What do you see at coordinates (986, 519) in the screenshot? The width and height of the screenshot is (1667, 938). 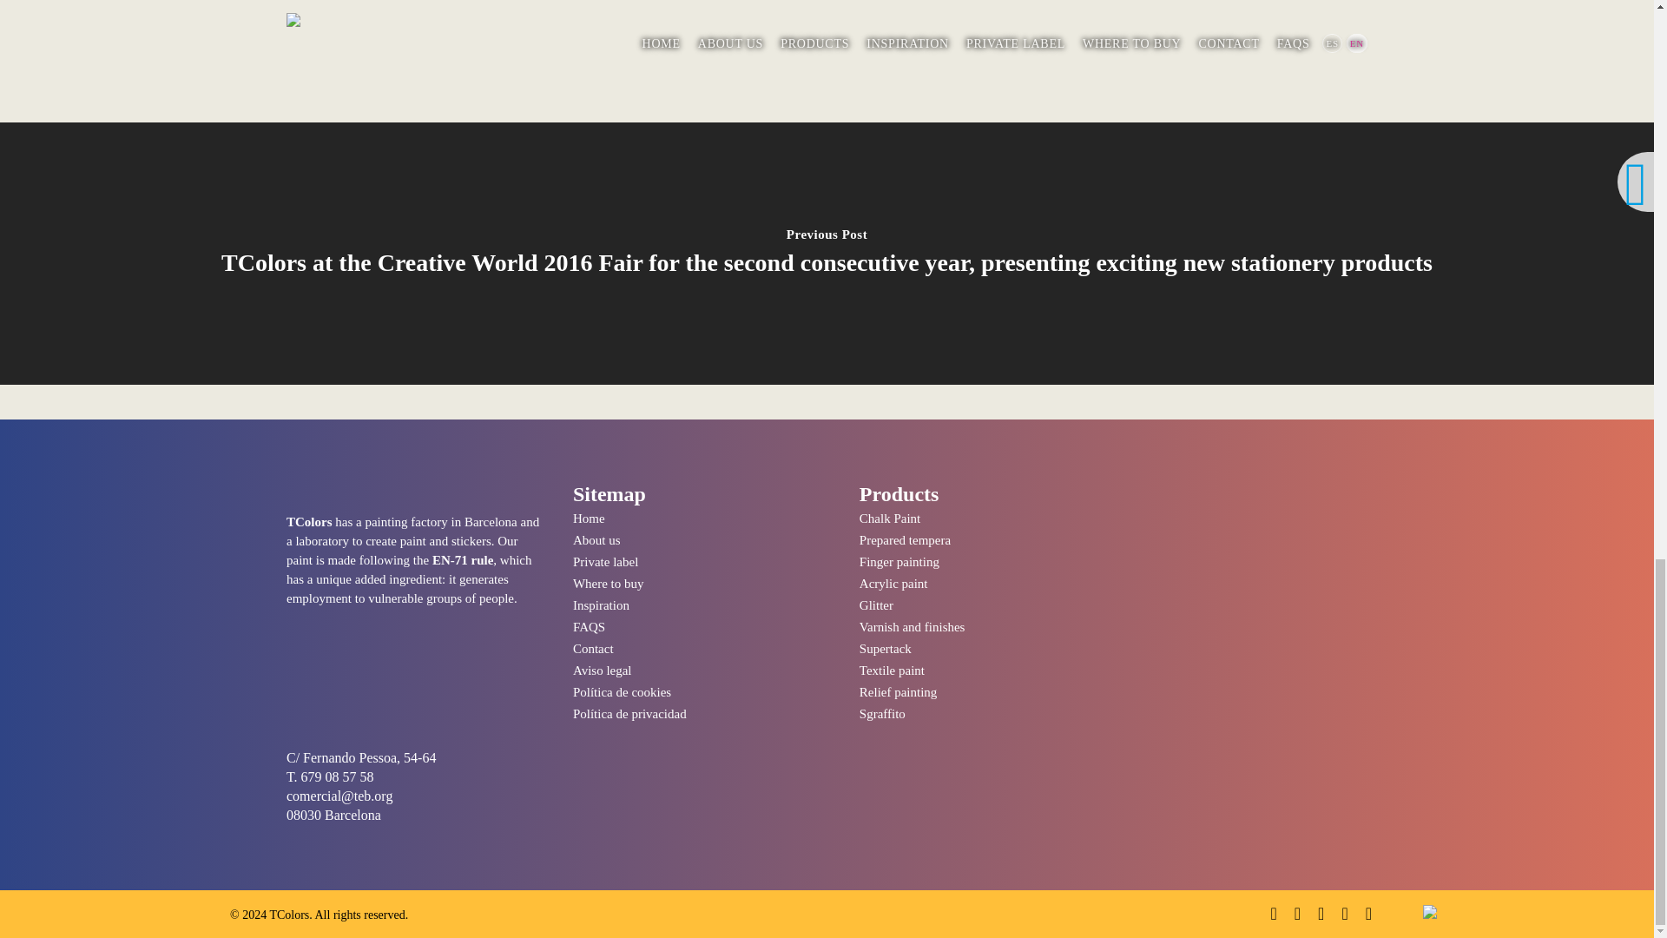 I see `Chalk Paint` at bounding box center [986, 519].